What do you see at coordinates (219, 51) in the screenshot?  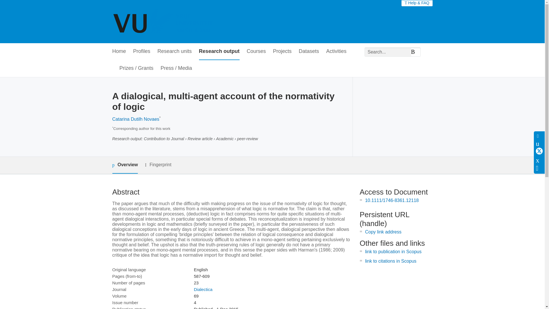 I see `Research output` at bounding box center [219, 51].